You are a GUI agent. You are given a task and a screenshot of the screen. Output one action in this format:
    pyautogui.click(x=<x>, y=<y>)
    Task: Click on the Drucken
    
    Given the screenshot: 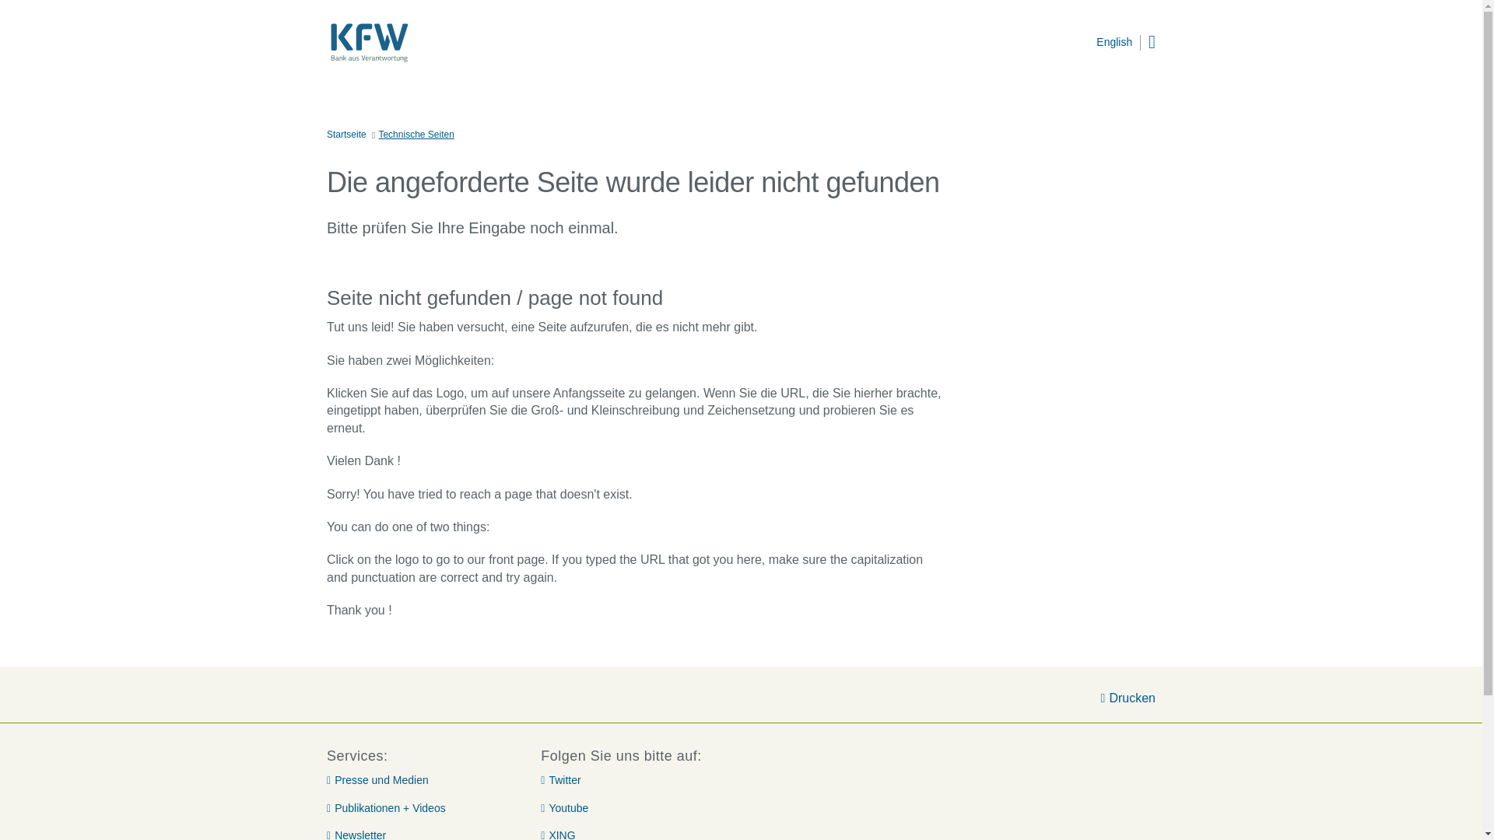 What is the action you would take?
    pyautogui.click(x=1128, y=698)
    